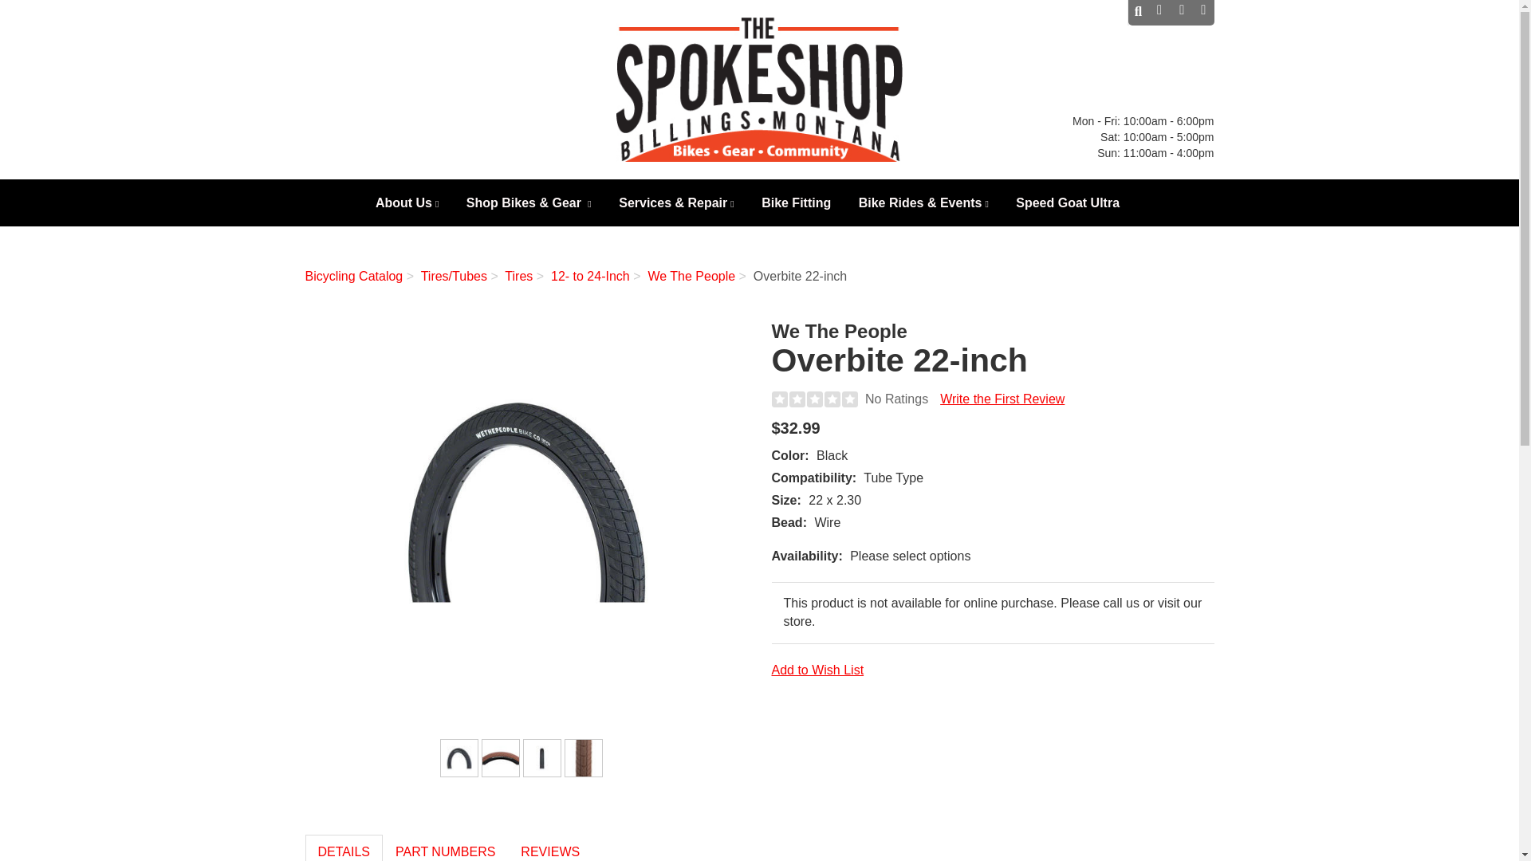 This screenshot has height=861, width=1531. Describe the element at coordinates (1139, 13) in the screenshot. I see `Stores` at that location.